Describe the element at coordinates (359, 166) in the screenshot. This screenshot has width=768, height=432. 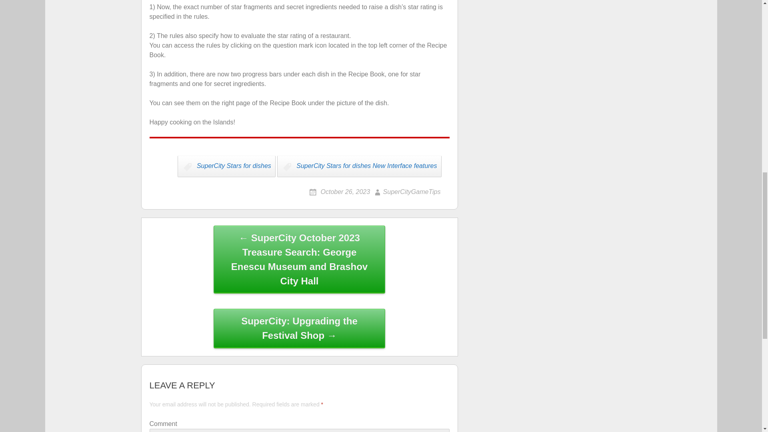
I see `SuperCity Stars for dishes New Interface features` at that location.